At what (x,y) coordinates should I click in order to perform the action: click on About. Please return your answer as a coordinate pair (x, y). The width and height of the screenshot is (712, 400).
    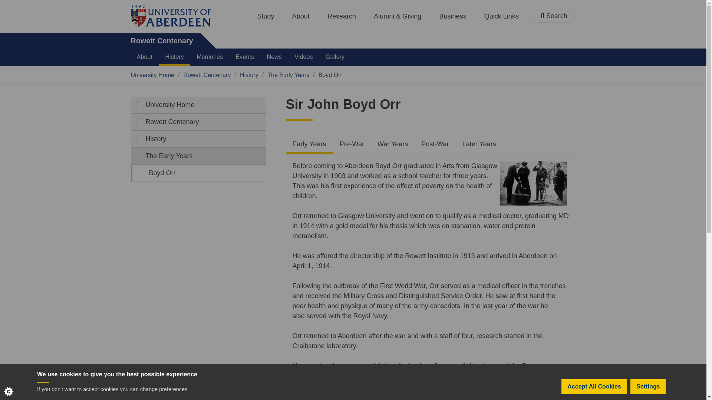
    Looking at the image, I should click on (301, 16).